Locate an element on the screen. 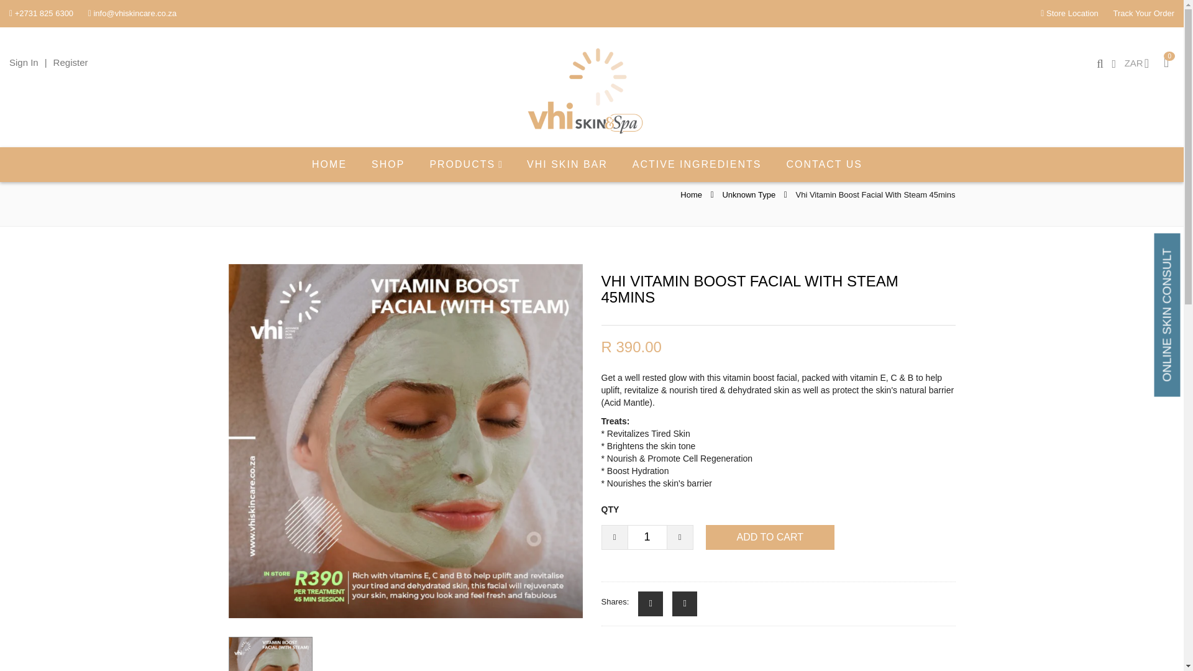  1 is located at coordinates (646, 537).